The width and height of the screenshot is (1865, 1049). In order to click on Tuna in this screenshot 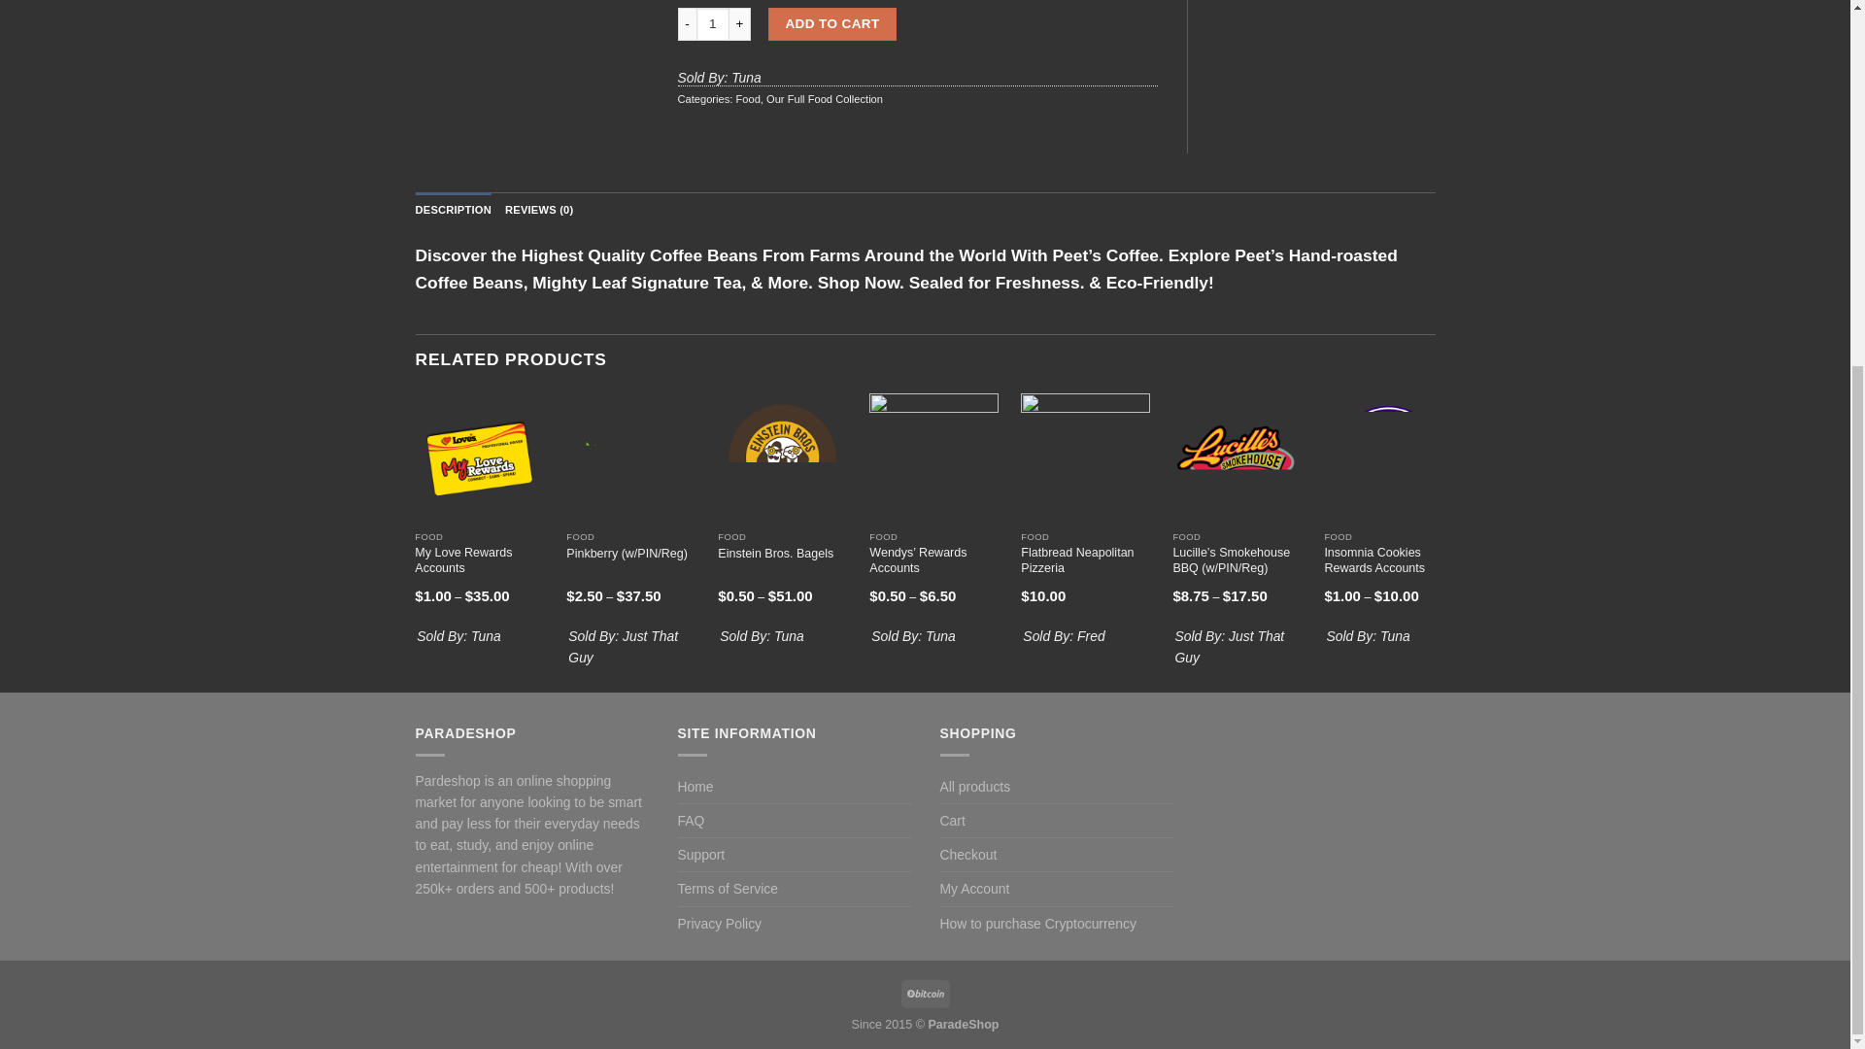, I will do `click(940, 635)`.